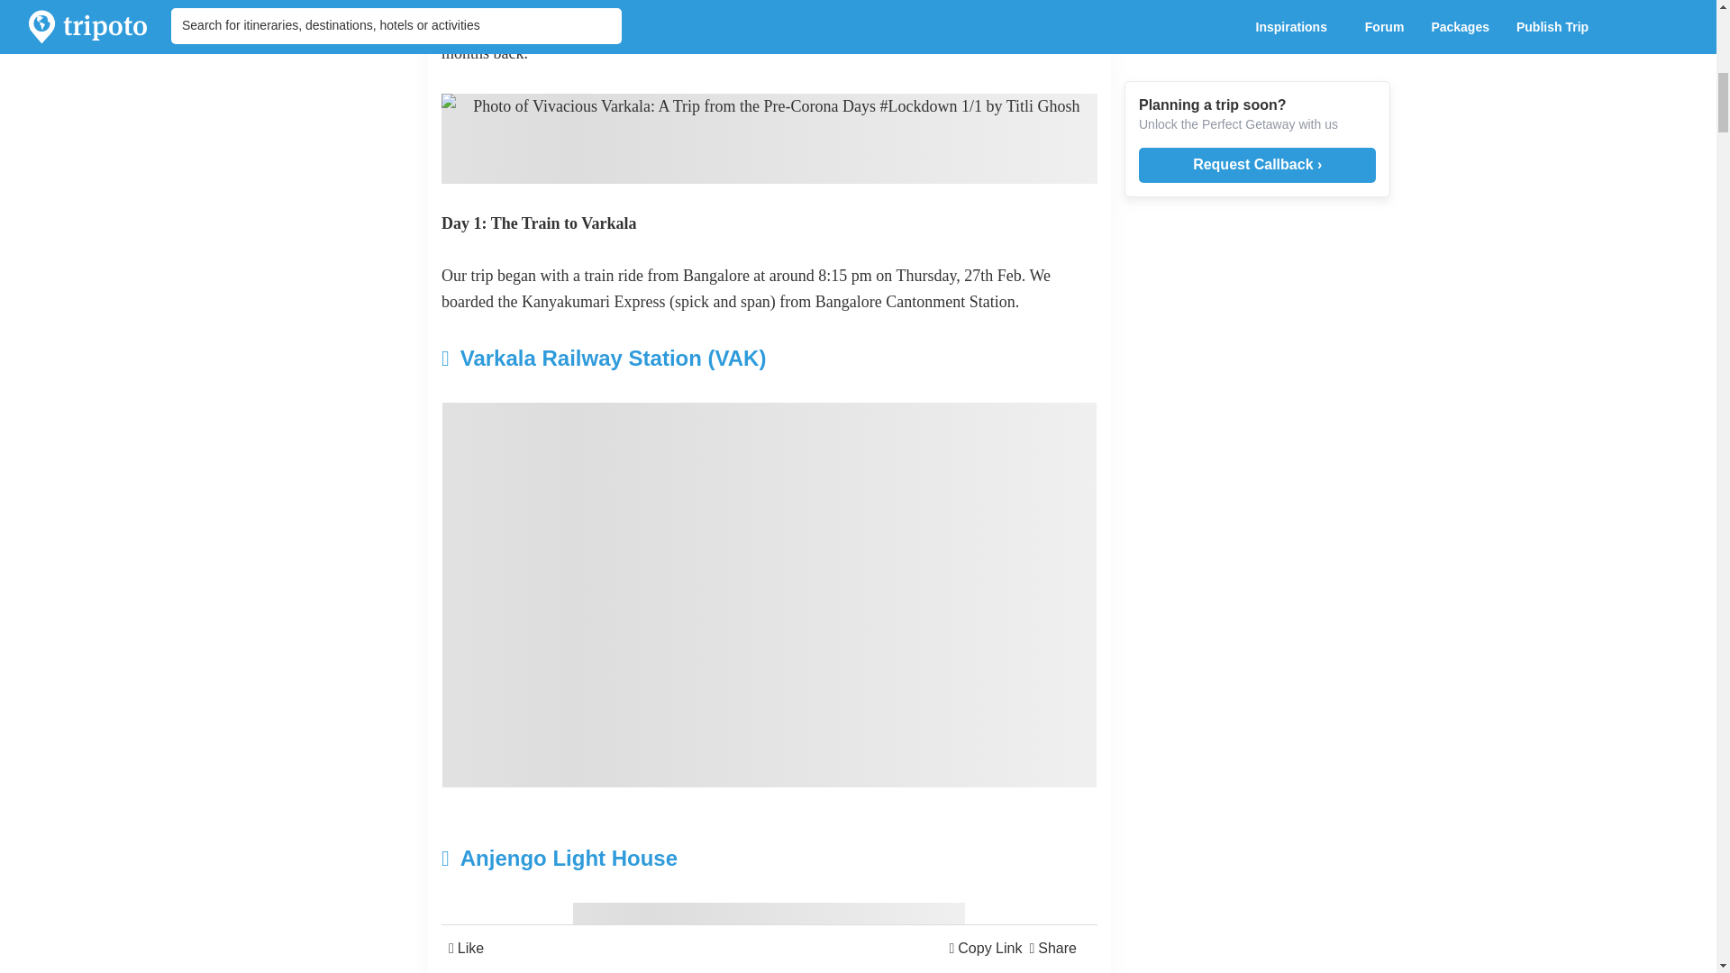 Image resolution: width=1730 pixels, height=973 pixels. I want to click on Anjengo Light House, so click(660, 858).